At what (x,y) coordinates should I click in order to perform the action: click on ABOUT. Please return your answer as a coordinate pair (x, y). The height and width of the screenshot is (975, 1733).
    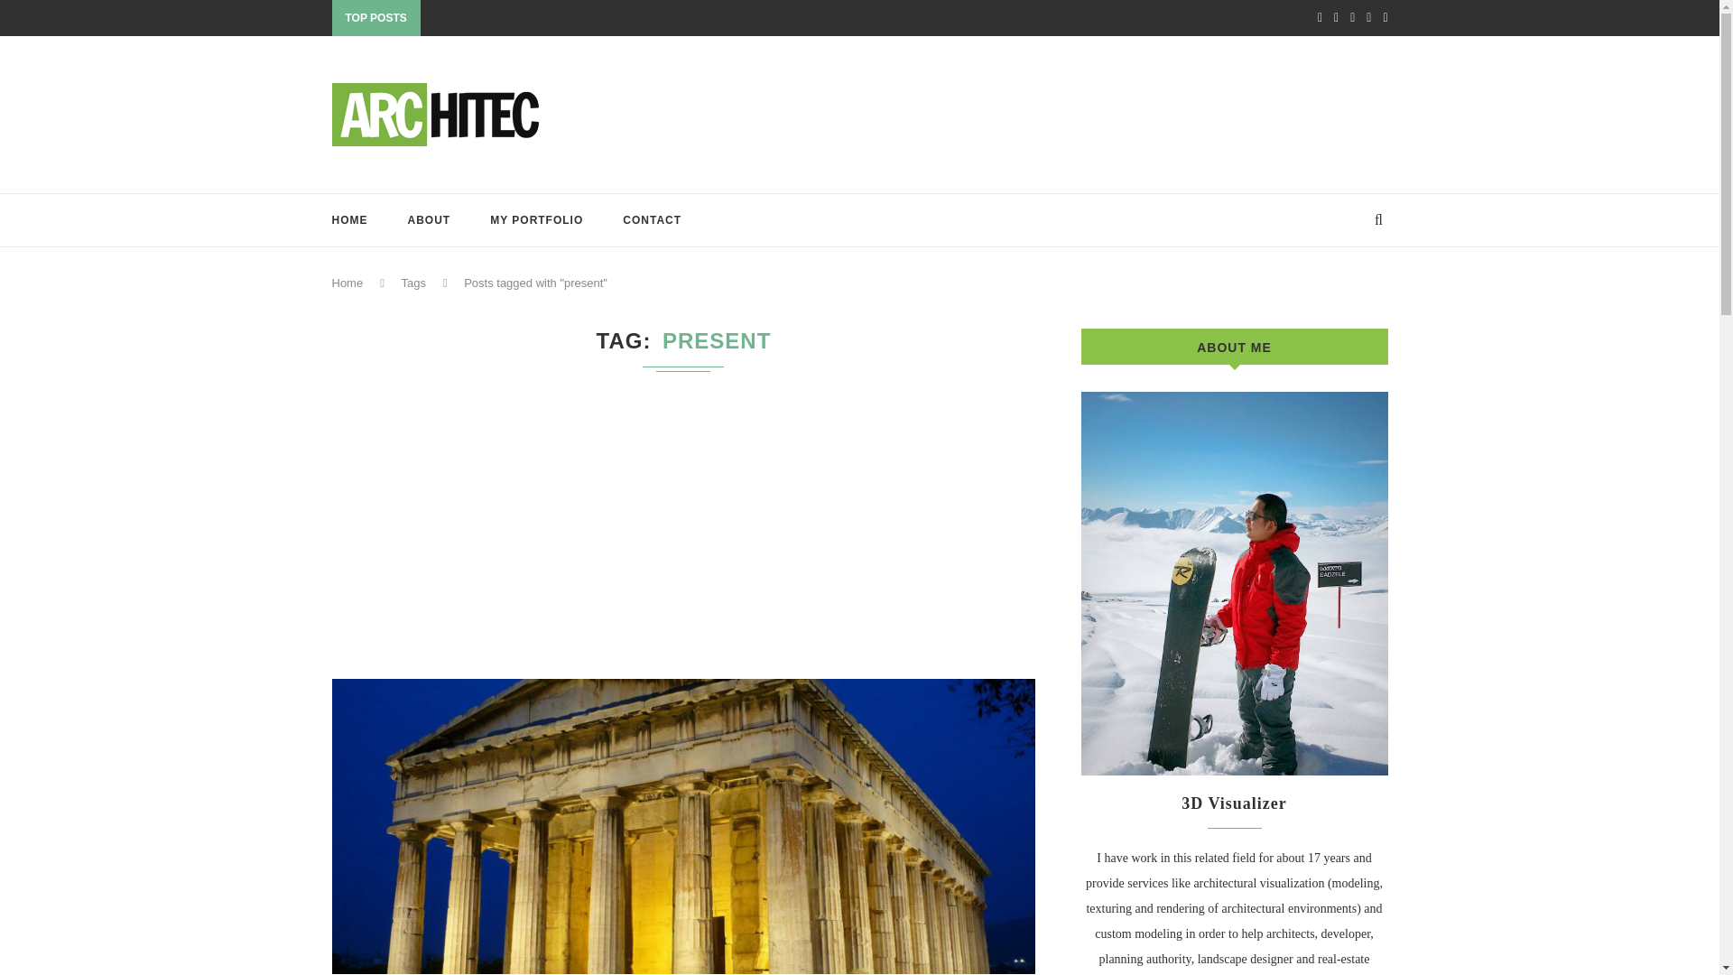
    Looking at the image, I should click on (429, 220).